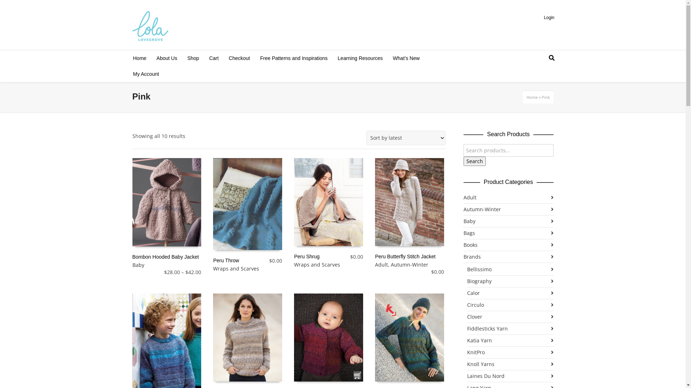 This screenshot has width=691, height=388. Describe the element at coordinates (146, 74) in the screenshot. I see `My Account` at that location.